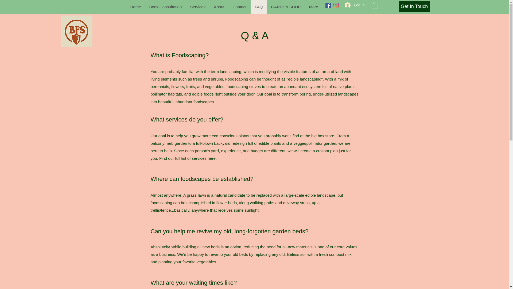  I want to click on Book Consultation, so click(165, 7).